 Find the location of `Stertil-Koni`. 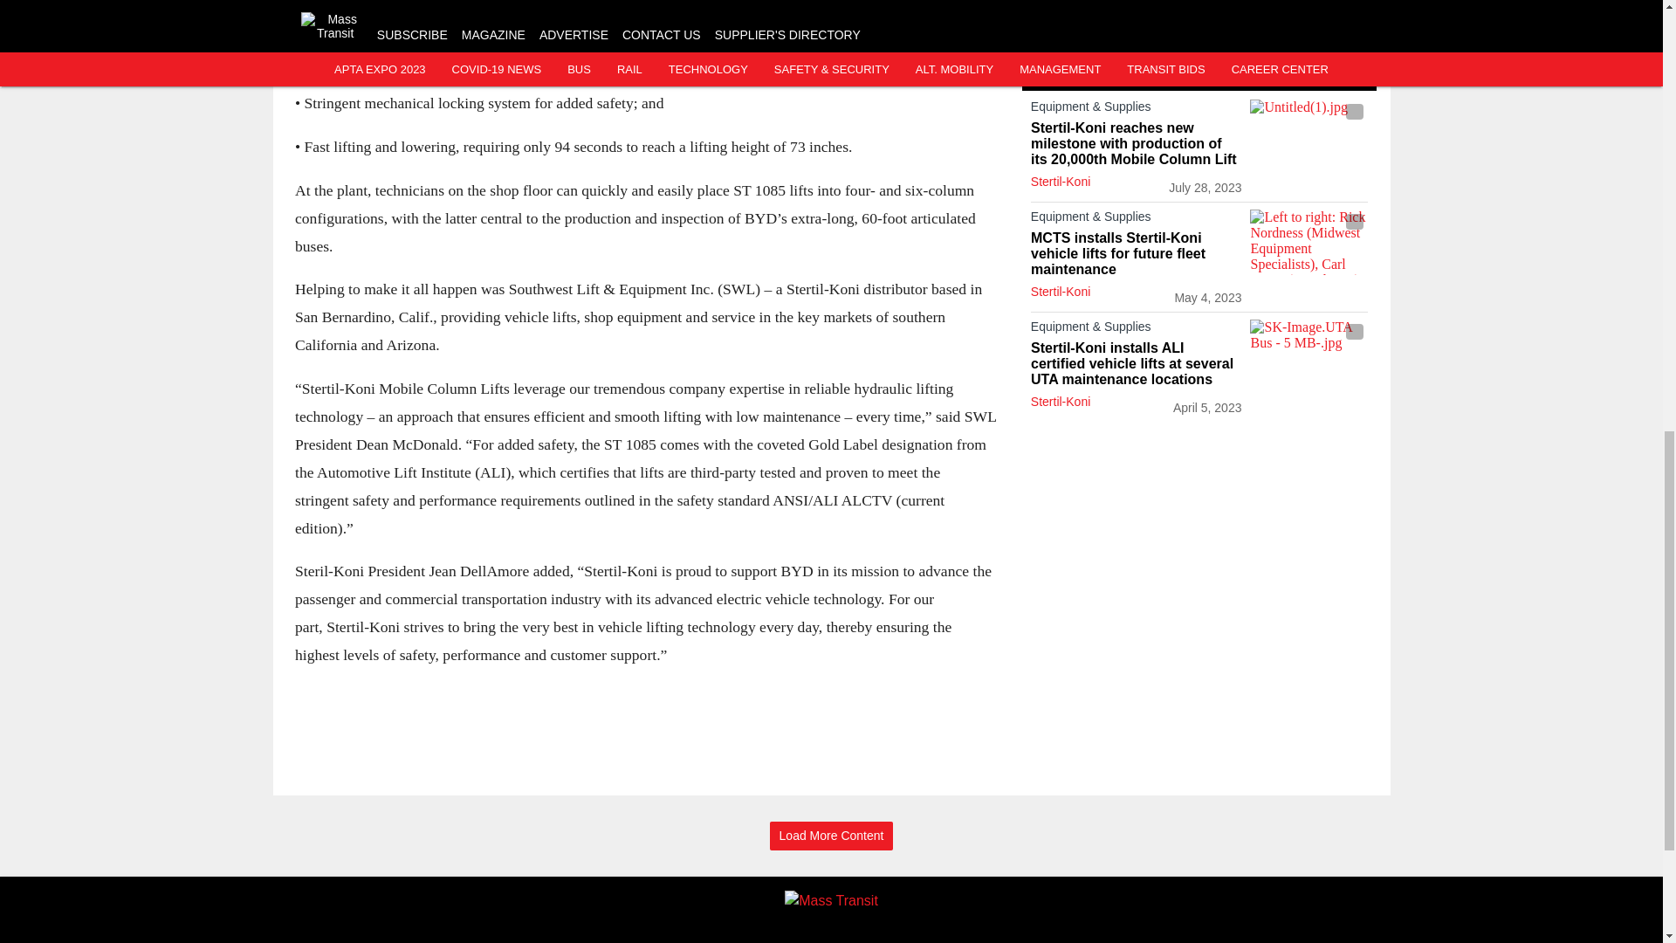

Stertil-Koni is located at coordinates (1060, 292).